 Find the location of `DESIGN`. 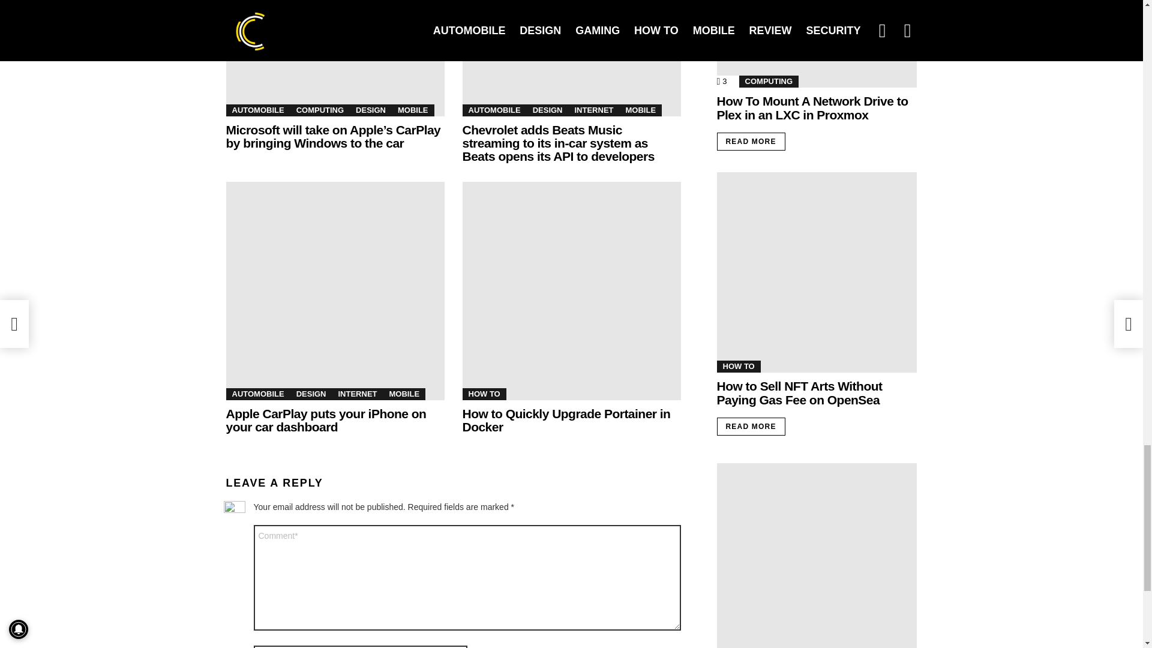

DESIGN is located at coordinates (371, 110).